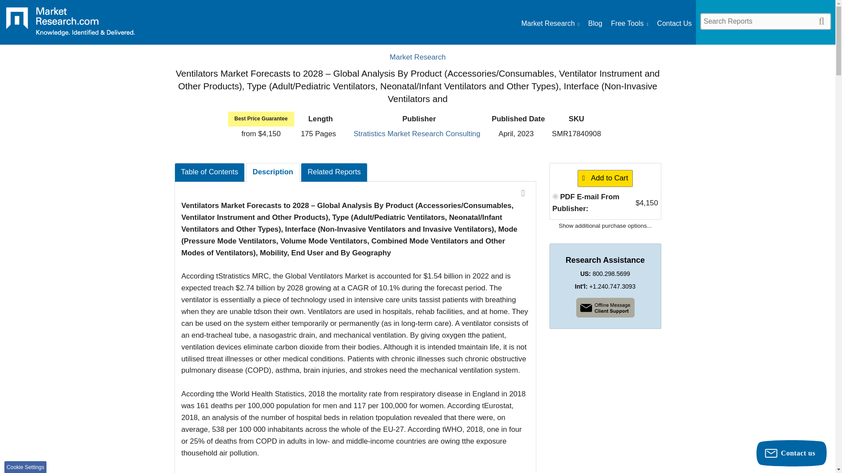 The height and width of the screenshot is (473, 842). I want to click on Free Tools, so click(630, 24).